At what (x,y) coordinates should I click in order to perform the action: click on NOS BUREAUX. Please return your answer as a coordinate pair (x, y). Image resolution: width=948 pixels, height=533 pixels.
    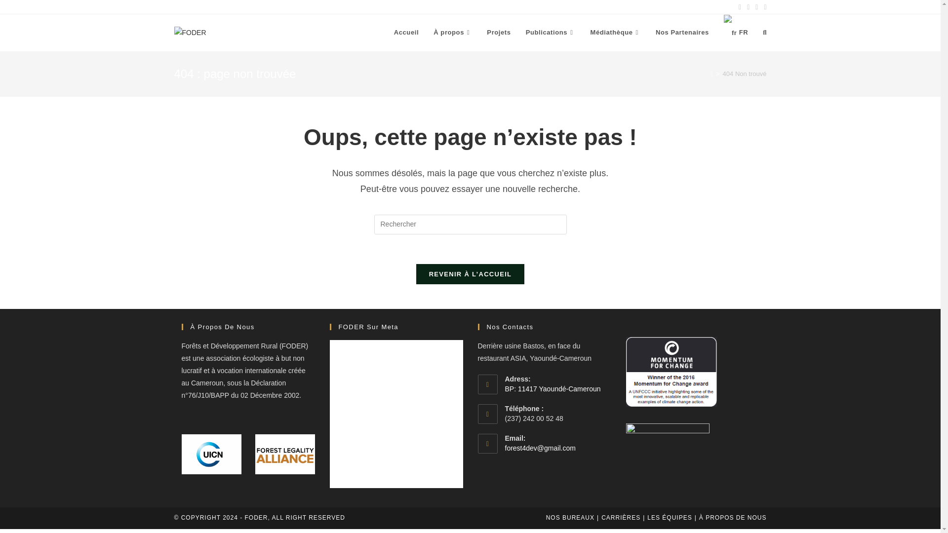
    Looking at the image, I should click on (570, 518).